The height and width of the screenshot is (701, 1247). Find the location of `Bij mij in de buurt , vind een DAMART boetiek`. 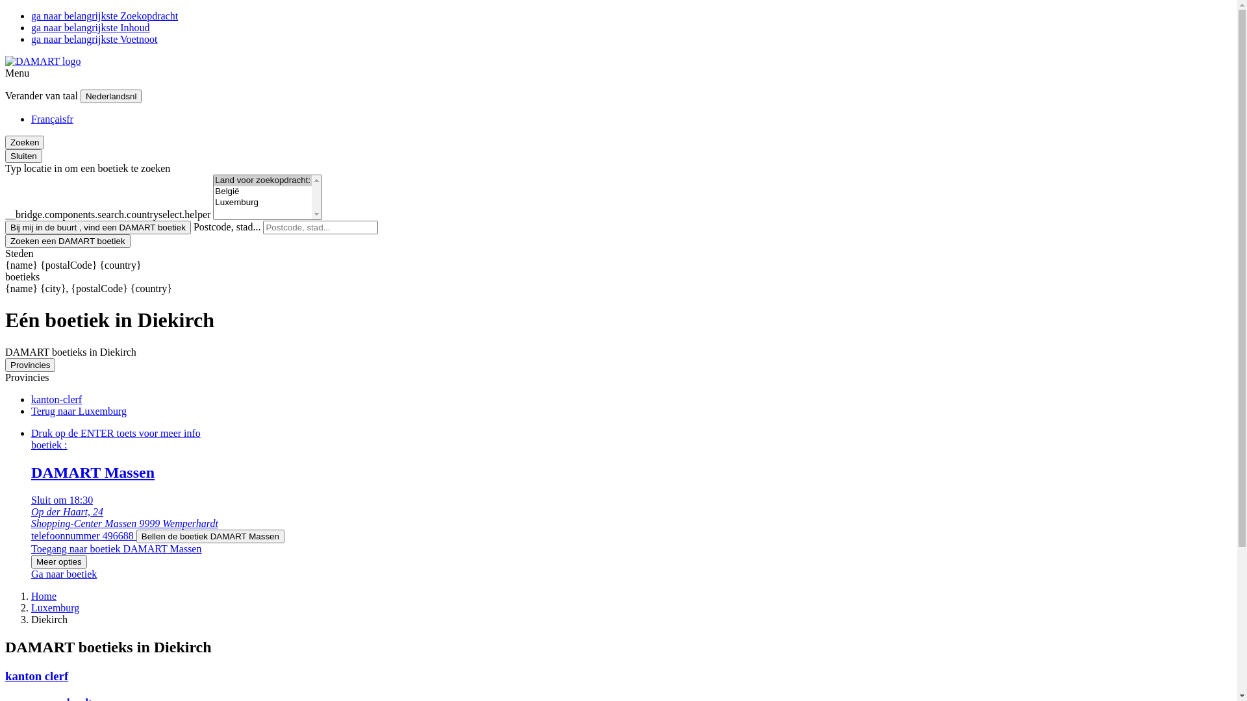

Bij mij in de buurt , vind een DAMART boetiek is located at coordinates (98, 227).